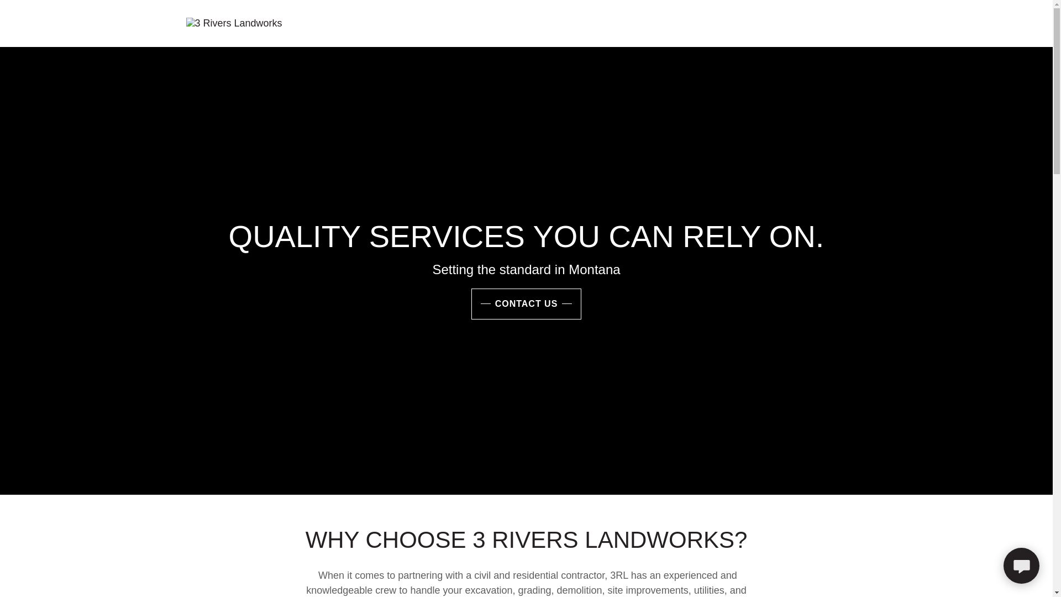 The height and width of the screenshot is (597, 1061). I want to click on 3 Rivers Landworks, so click(234, 23).